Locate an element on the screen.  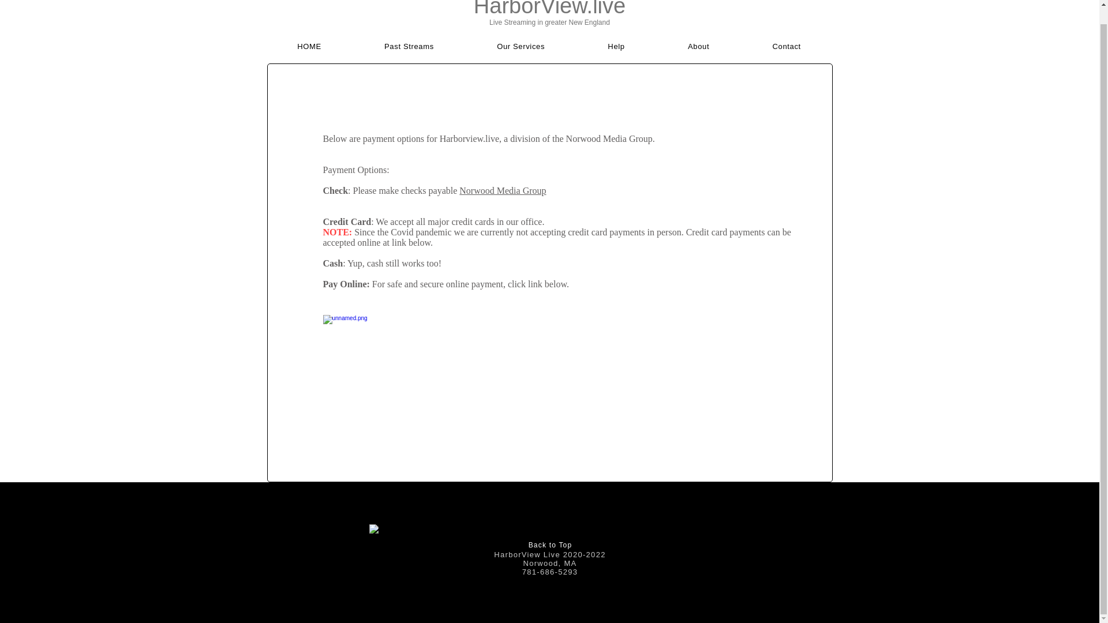
HarborView.live is located at coordinates (549, 9).